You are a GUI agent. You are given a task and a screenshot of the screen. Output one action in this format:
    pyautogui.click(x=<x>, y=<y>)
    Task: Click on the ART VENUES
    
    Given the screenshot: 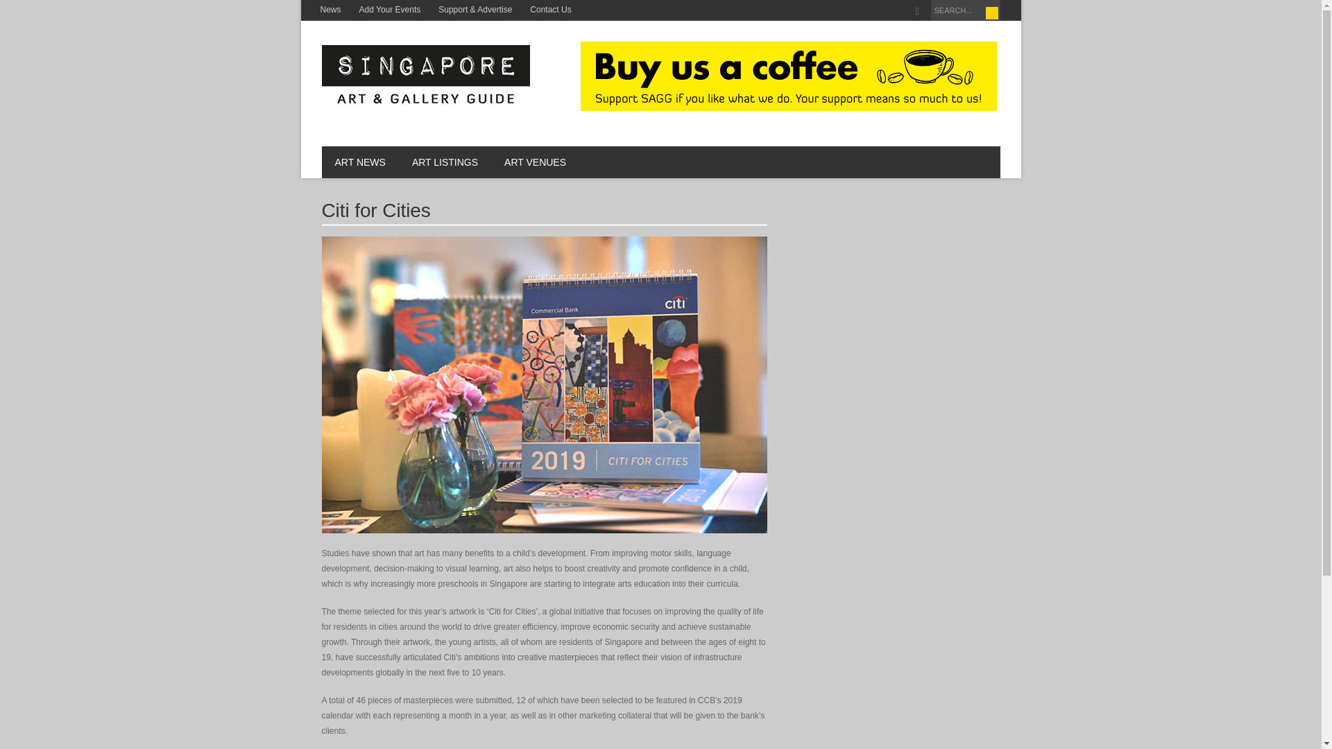 What is the action you would take?
    pyautogui.click(x=536, y=162)
    